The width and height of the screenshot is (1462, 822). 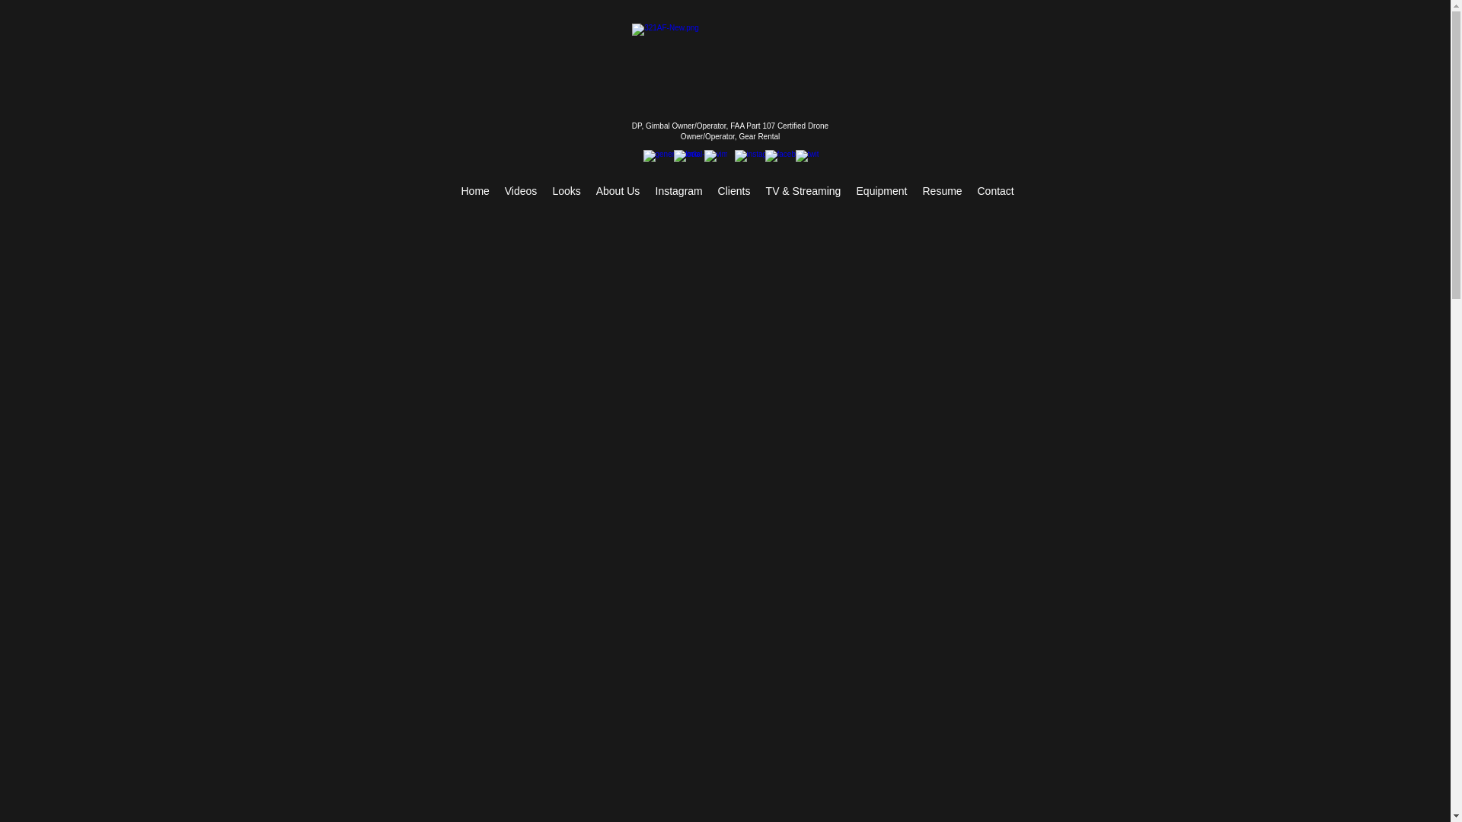 What do you see at coordinates (567, 192) in the screenshot?
I see `Looks` at bounding box center [567, 192].